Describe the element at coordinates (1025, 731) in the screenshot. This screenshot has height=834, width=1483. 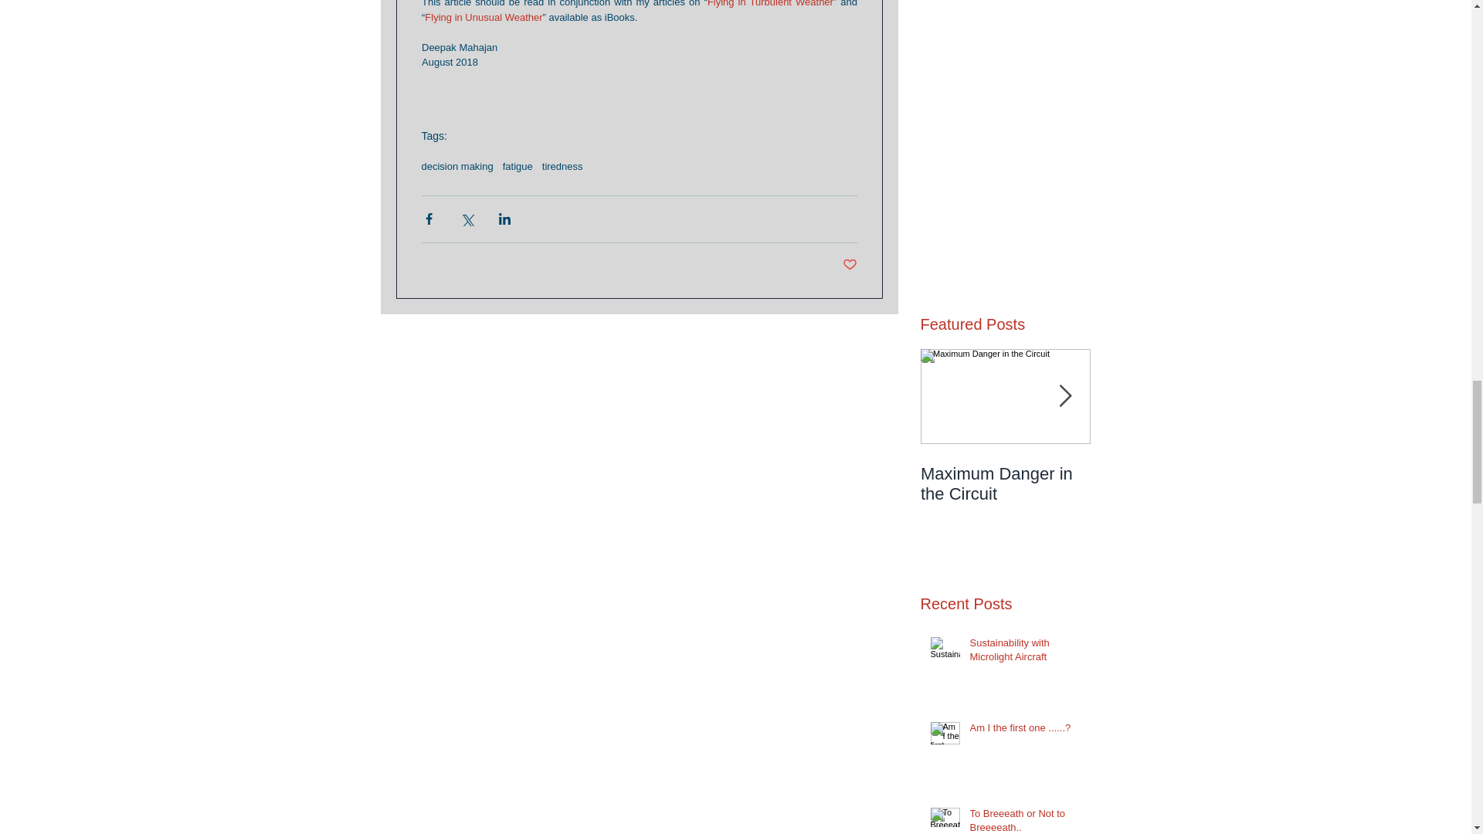
I see `Am I the first one ......?` at that location.